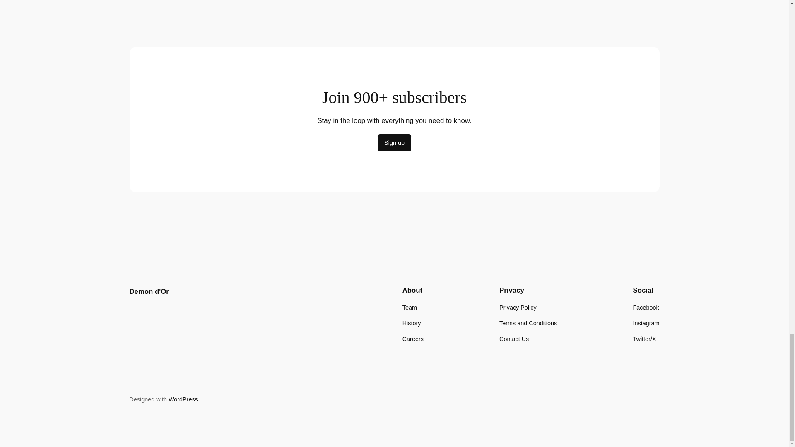 The width and height of the screenshot is (795, 447). I want to click on Instagram, so click(646, 323).